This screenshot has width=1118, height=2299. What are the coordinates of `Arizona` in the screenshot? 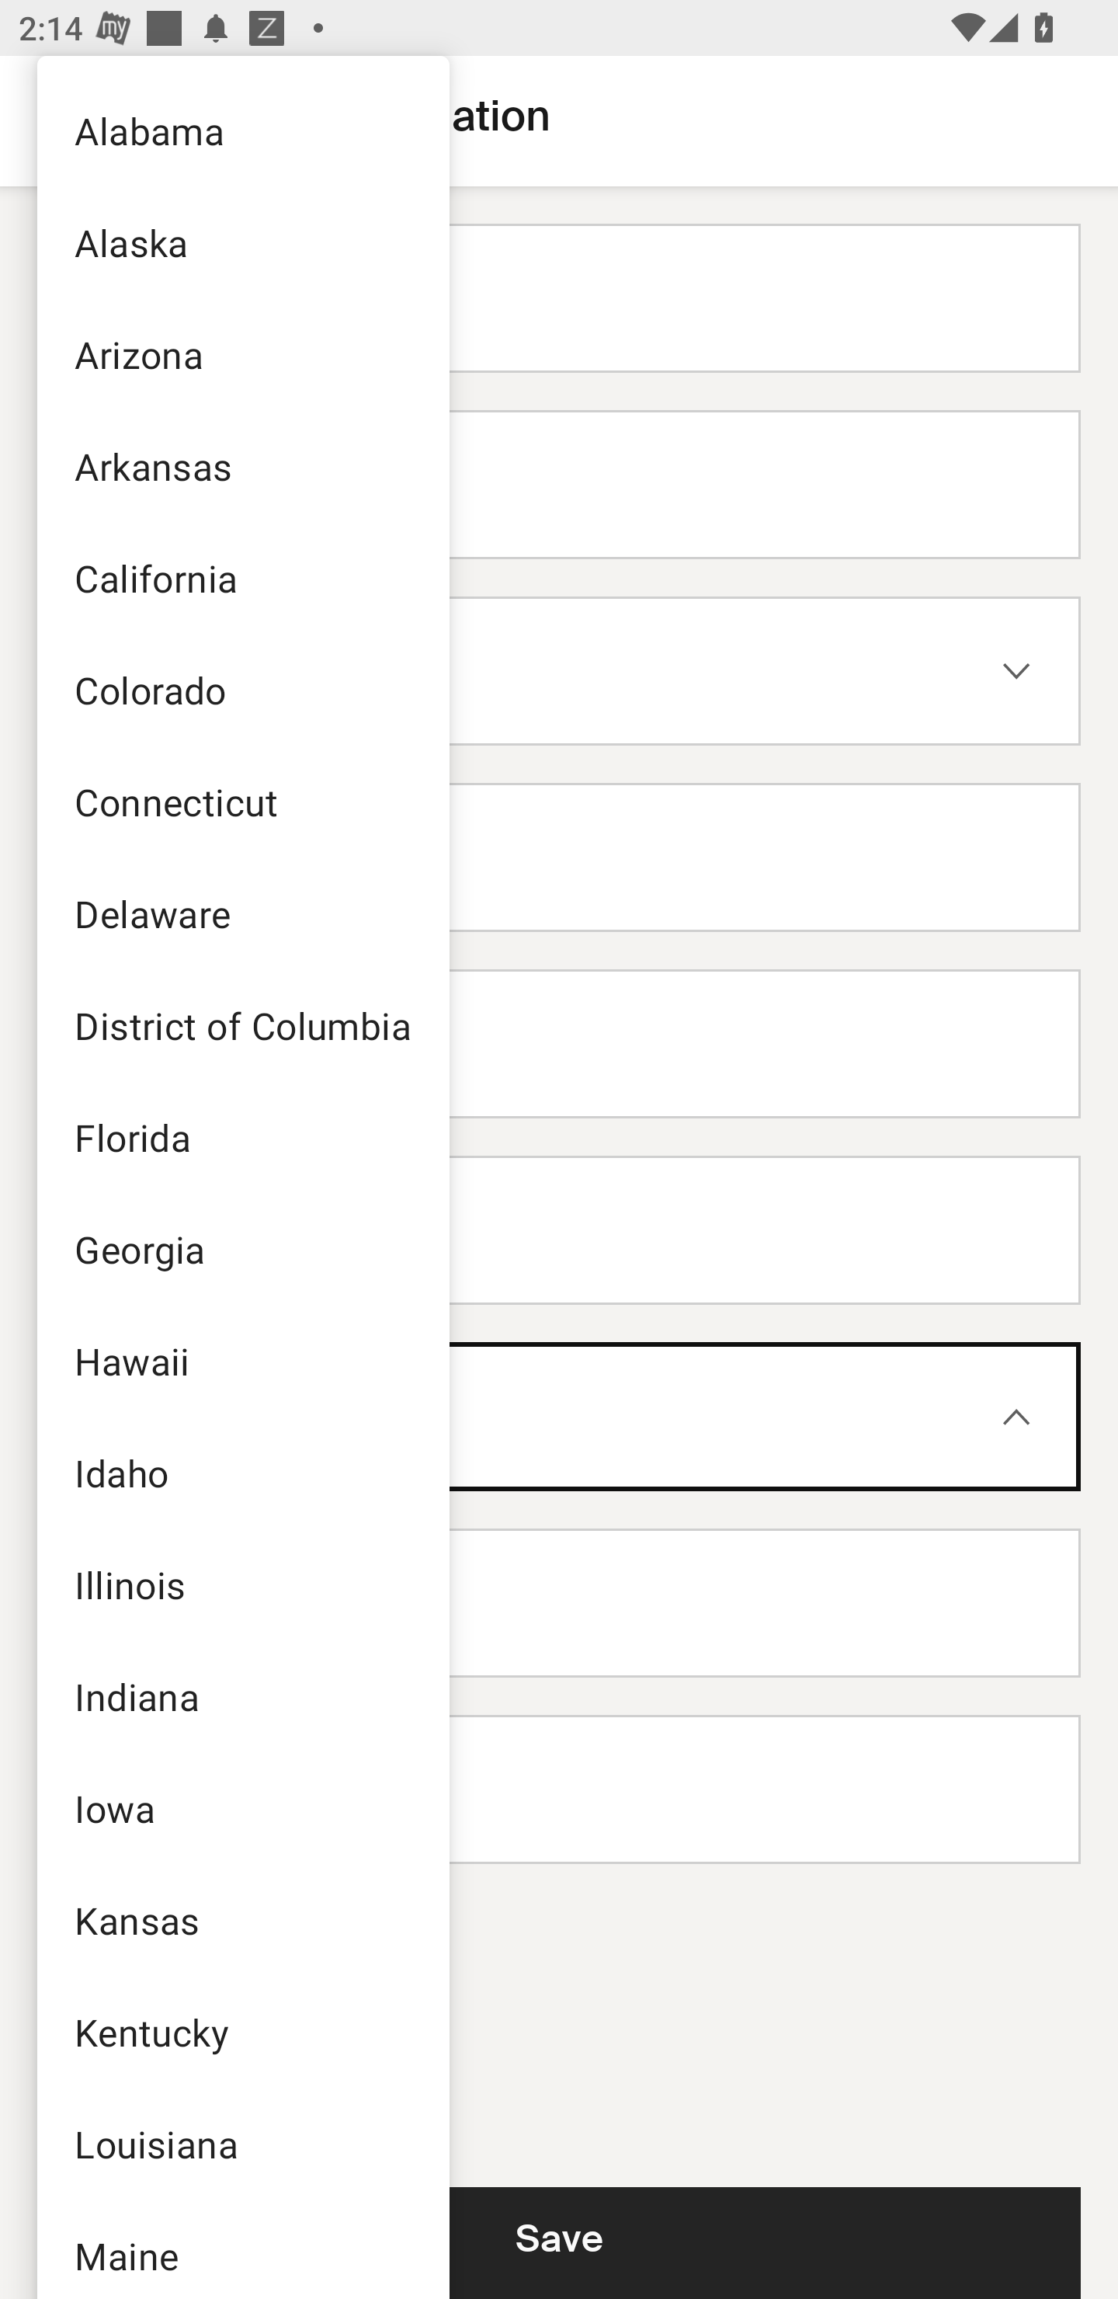 It's located at (242, 353).